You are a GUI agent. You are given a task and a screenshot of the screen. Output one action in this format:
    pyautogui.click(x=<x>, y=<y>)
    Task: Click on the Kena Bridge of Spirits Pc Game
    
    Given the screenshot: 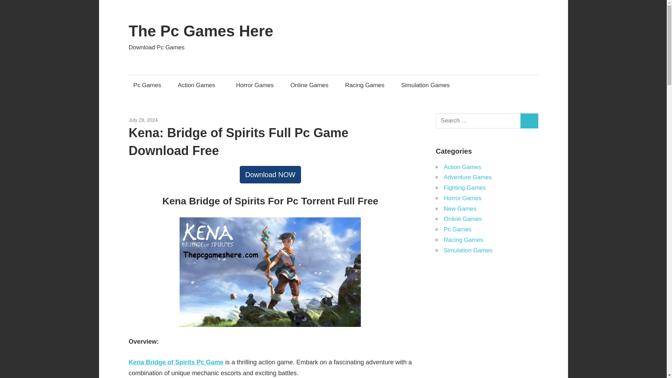 What is the action you would take?
    pyautogui.click(x=176, y=362)
    